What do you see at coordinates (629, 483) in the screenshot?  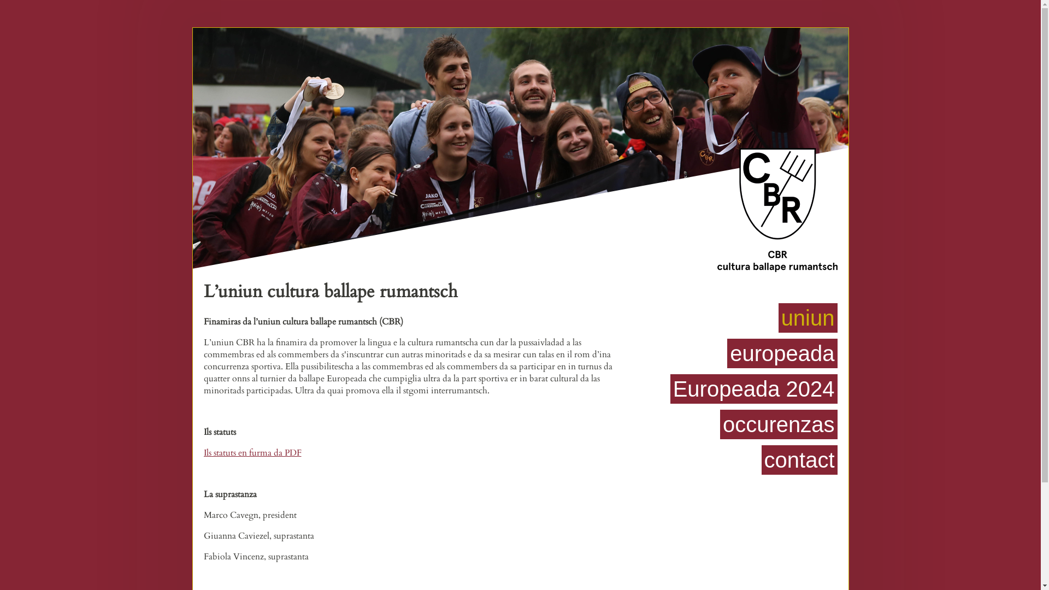 I see ` ` at bounding box center [629, 483].